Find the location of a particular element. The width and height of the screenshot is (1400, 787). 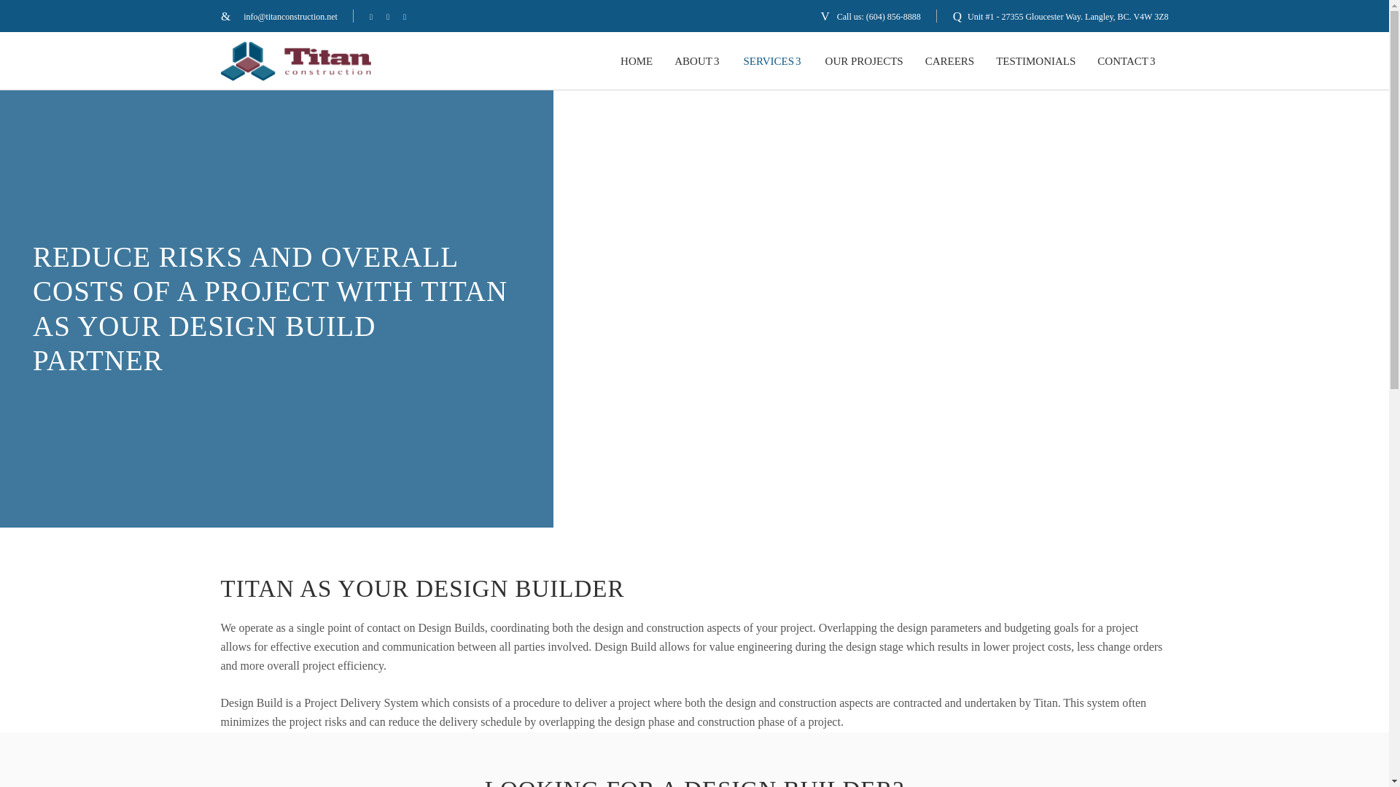

TESTIMONIALS is located at coordinates (1035, 61).